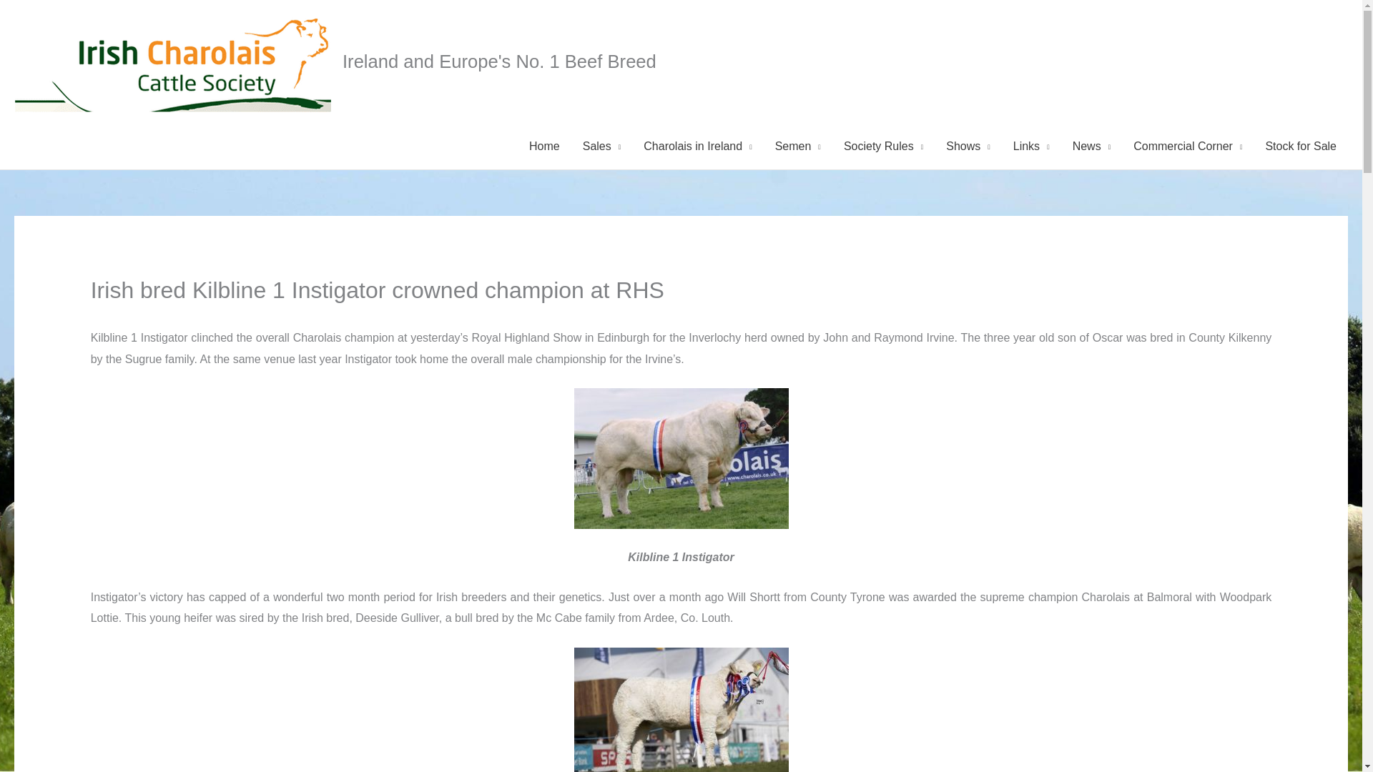  Describe the element at coordinates (797, 146) in the screenshot. I see `Semen` at that location.